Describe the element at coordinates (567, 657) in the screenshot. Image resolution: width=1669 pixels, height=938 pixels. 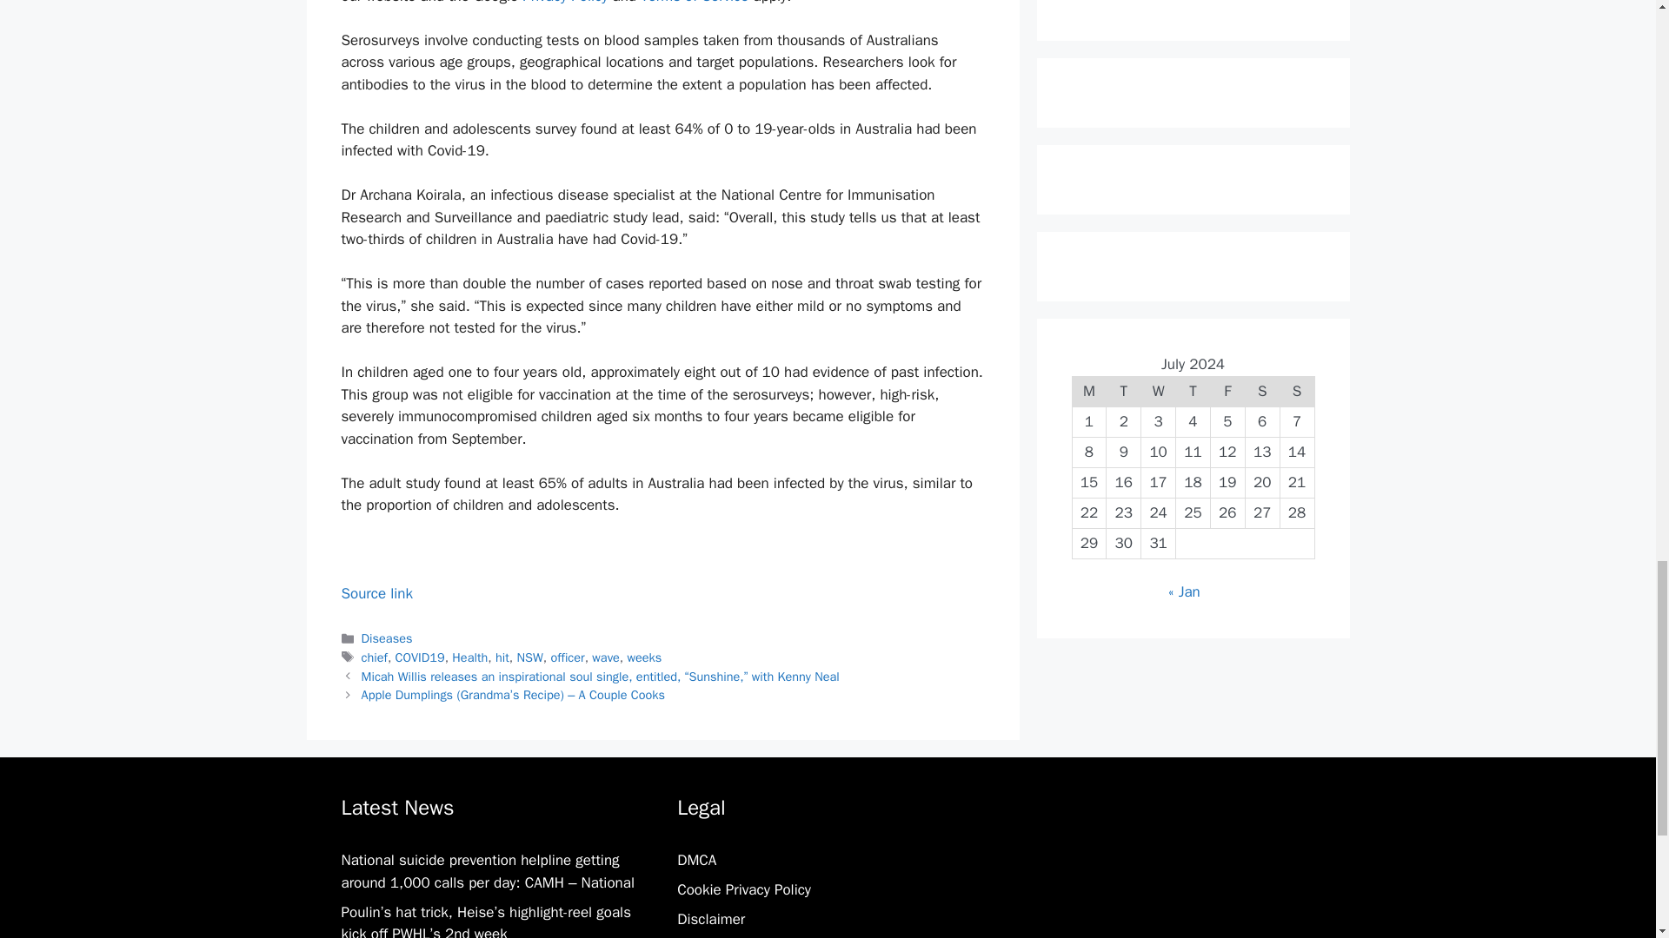
I see `officer` at that location.